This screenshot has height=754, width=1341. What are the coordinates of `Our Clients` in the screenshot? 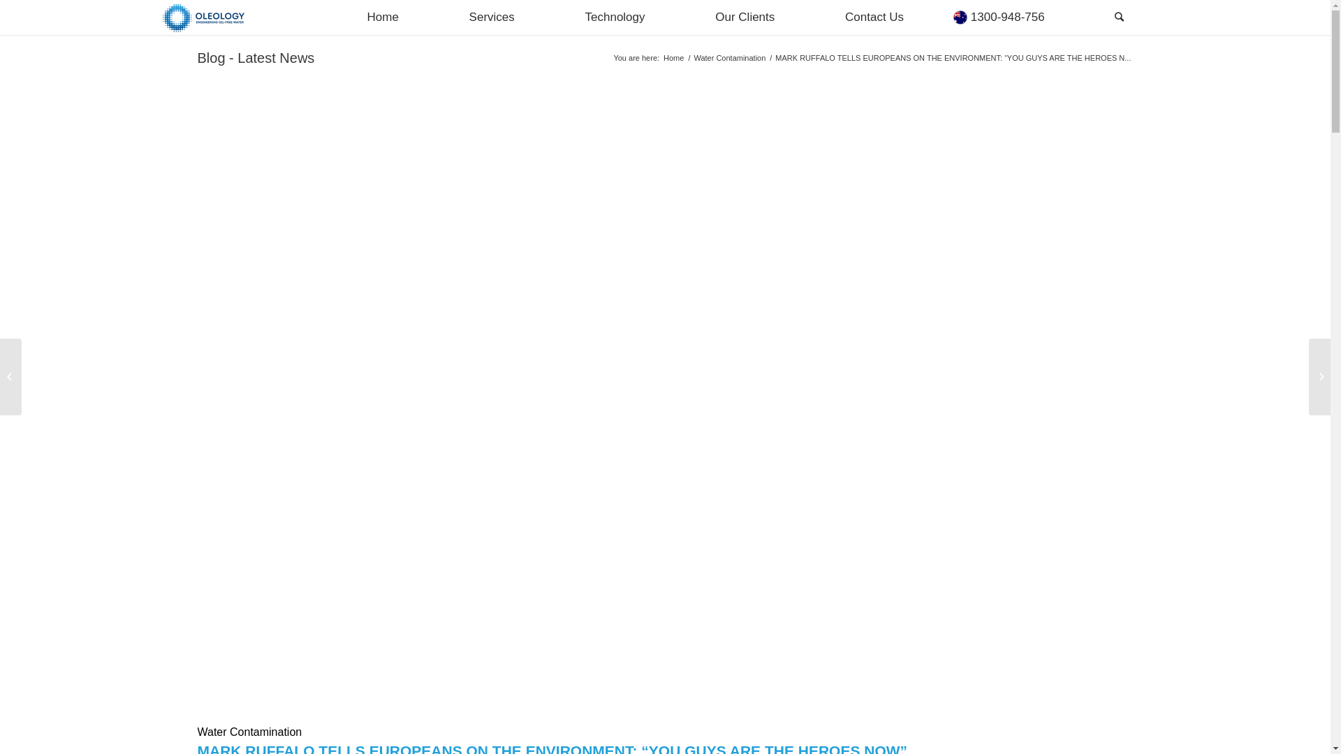 It's located at (745, 17).